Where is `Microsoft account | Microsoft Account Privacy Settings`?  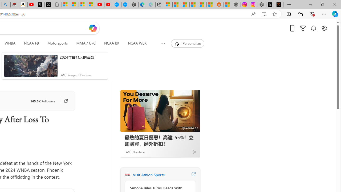
Microsoft account | Microsoft Account Privacy Settings is located at coordinates (168, 5).